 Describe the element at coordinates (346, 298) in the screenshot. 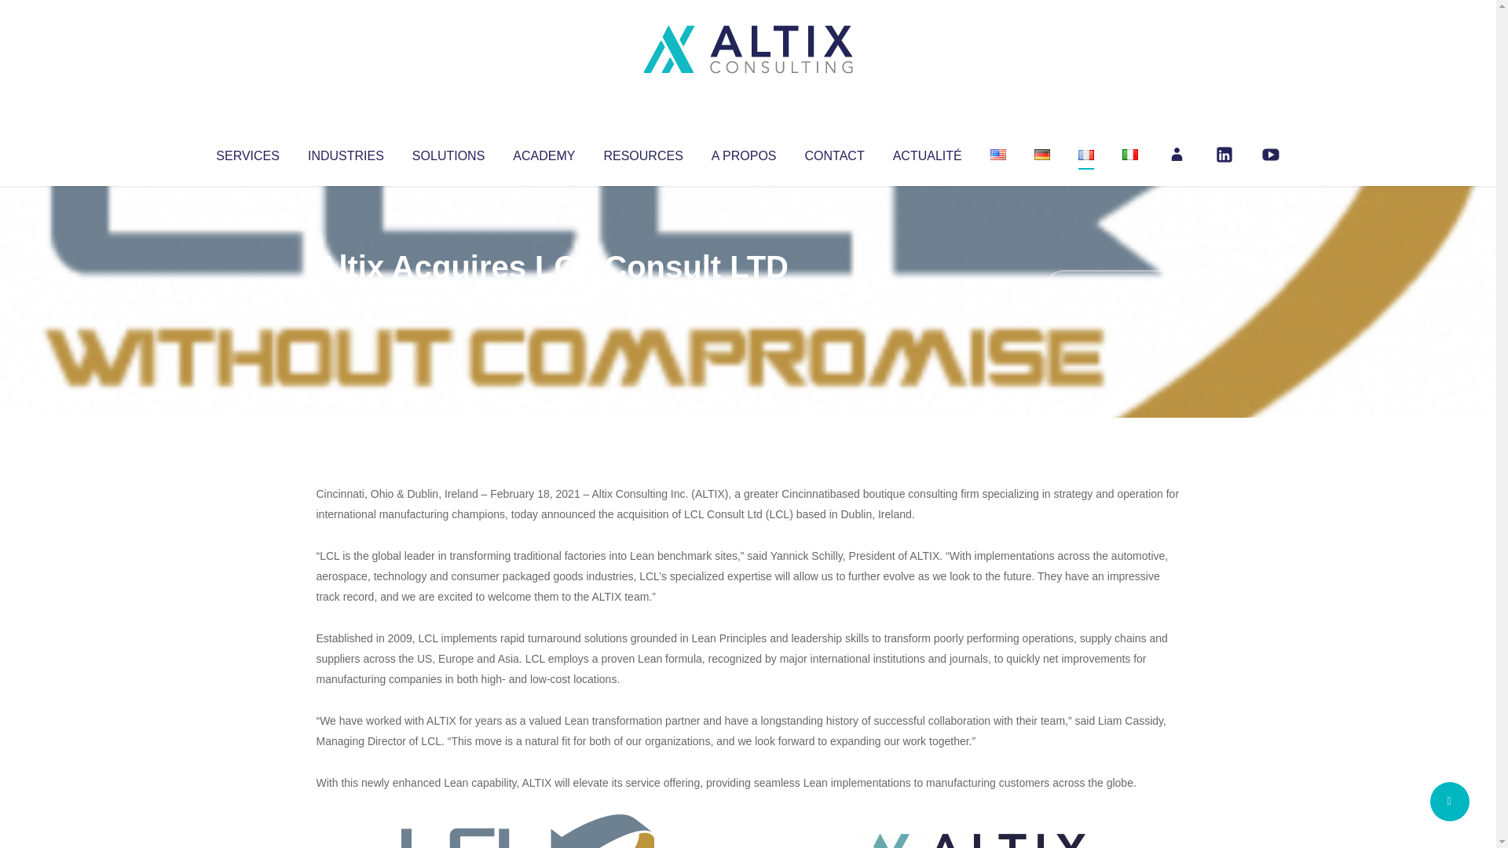

I see `Articles par Altix` at that location.